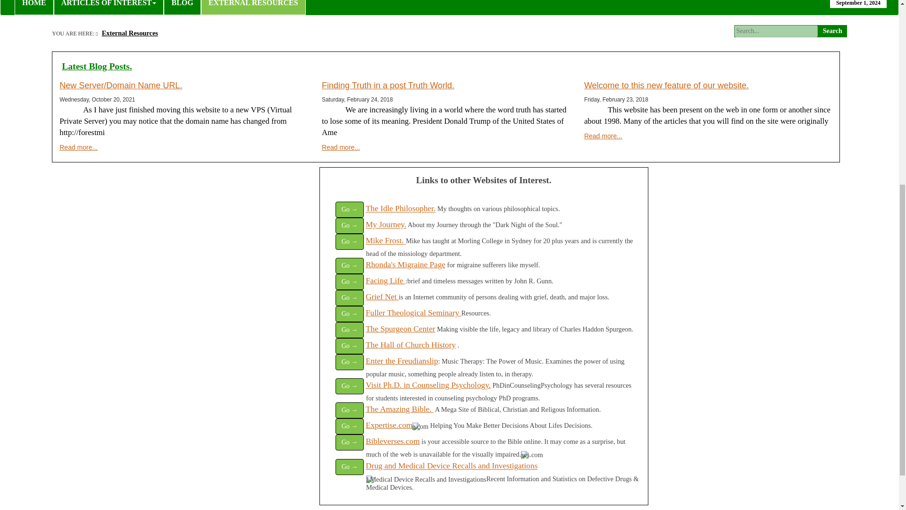 Image resolution: width=906 pixels, height=510 pixels. What do you see at coordinates (386, 241) in the screenshot?
I see `Click to follow.` at bounding box center [386, 241].